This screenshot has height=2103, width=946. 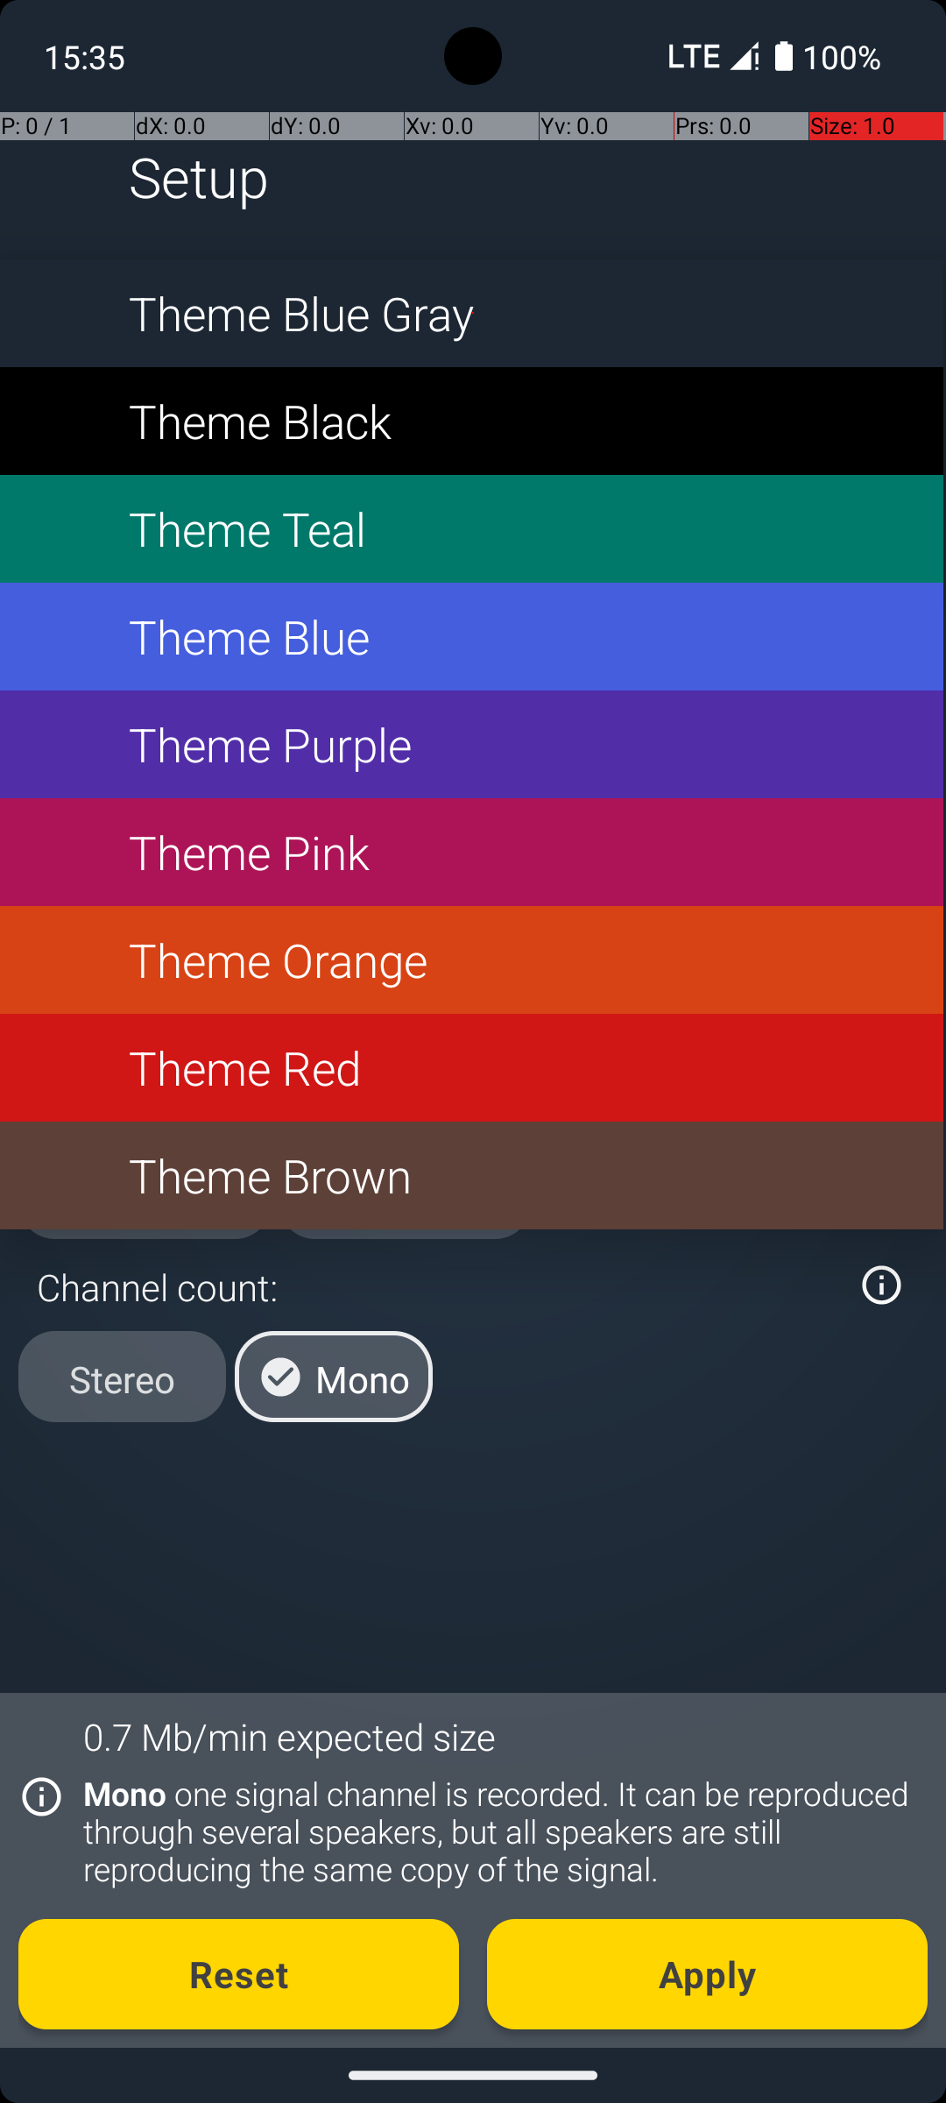 I want to click on Theme Purple, so click(x=471, y=745).